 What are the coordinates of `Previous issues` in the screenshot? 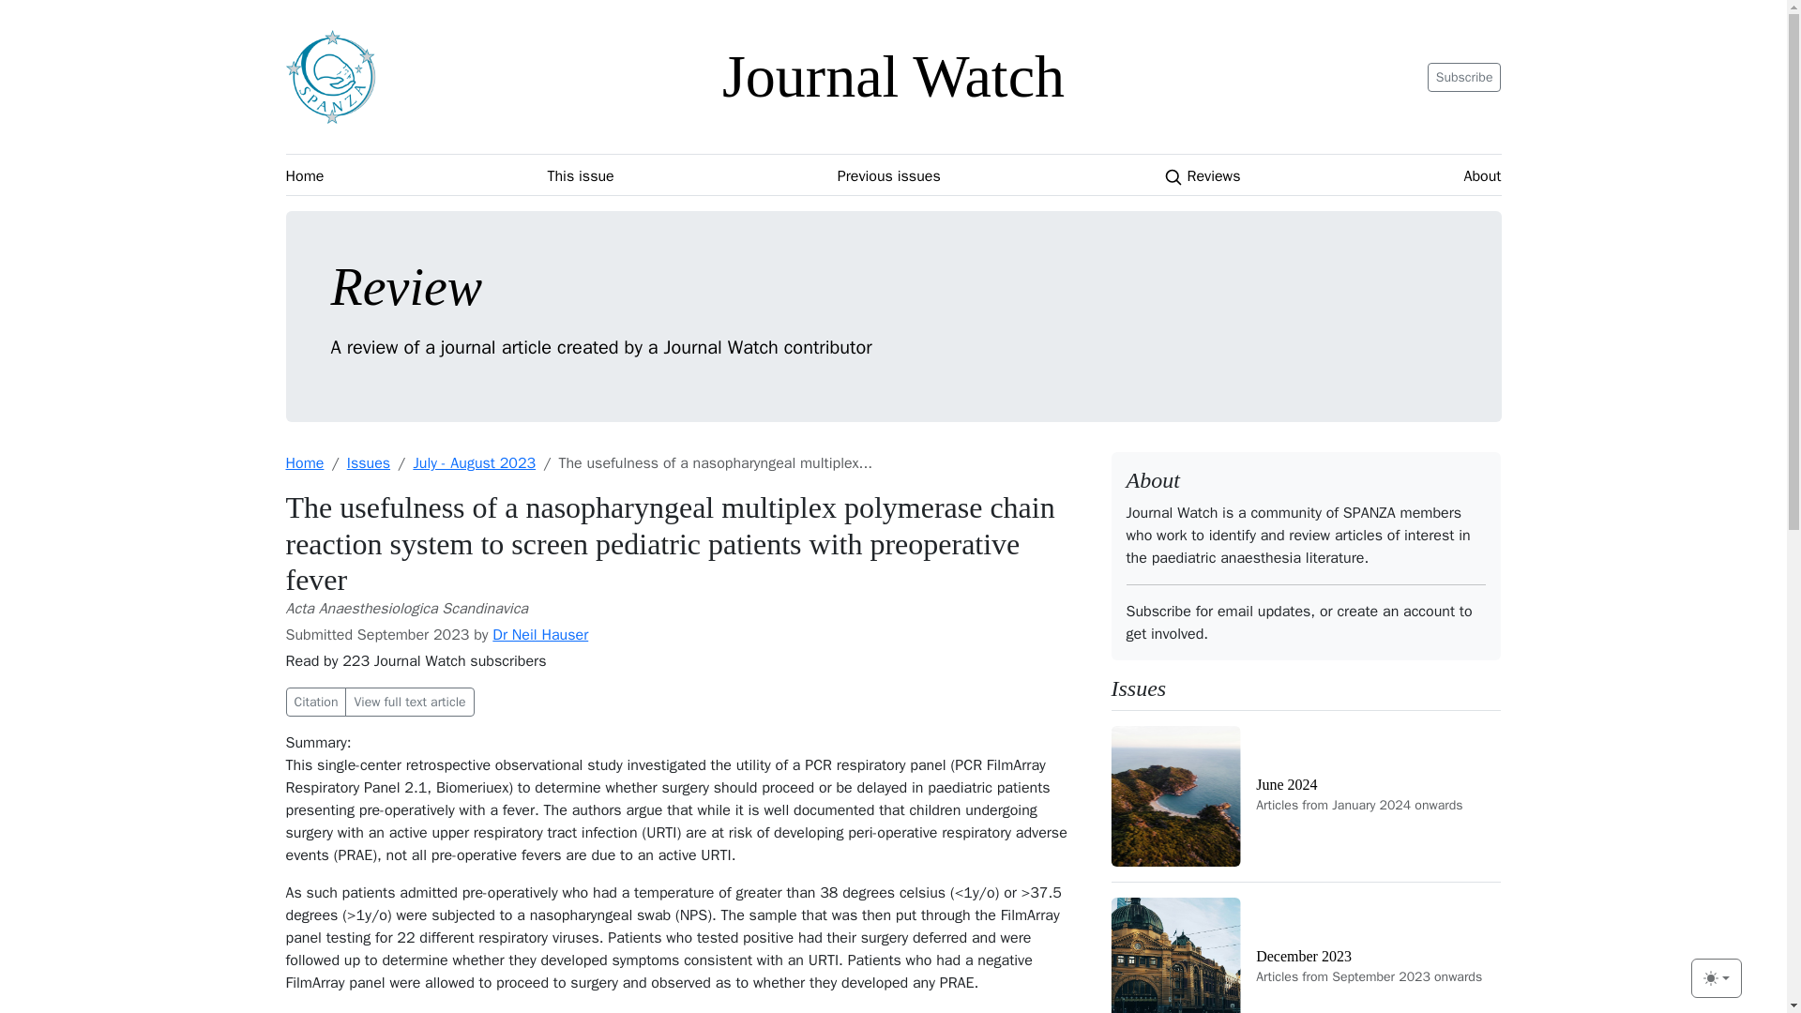 It's located at (540, 634).